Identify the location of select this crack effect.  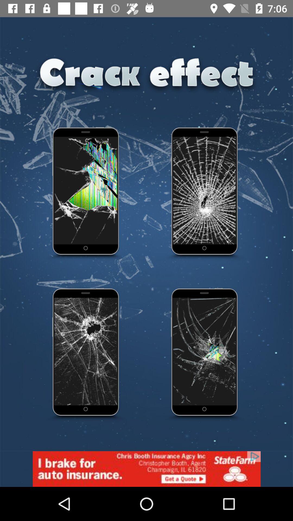
(86, 355).